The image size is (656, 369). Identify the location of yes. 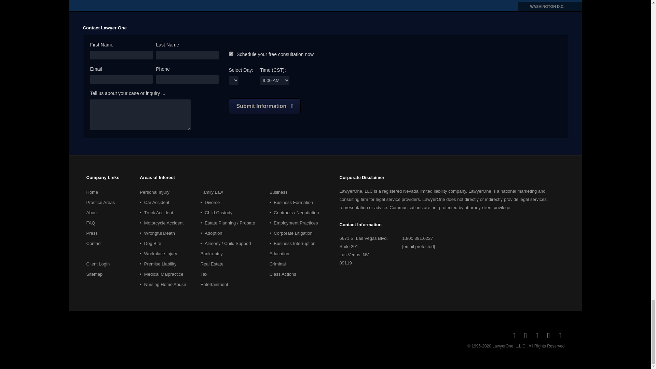
(231, 54).